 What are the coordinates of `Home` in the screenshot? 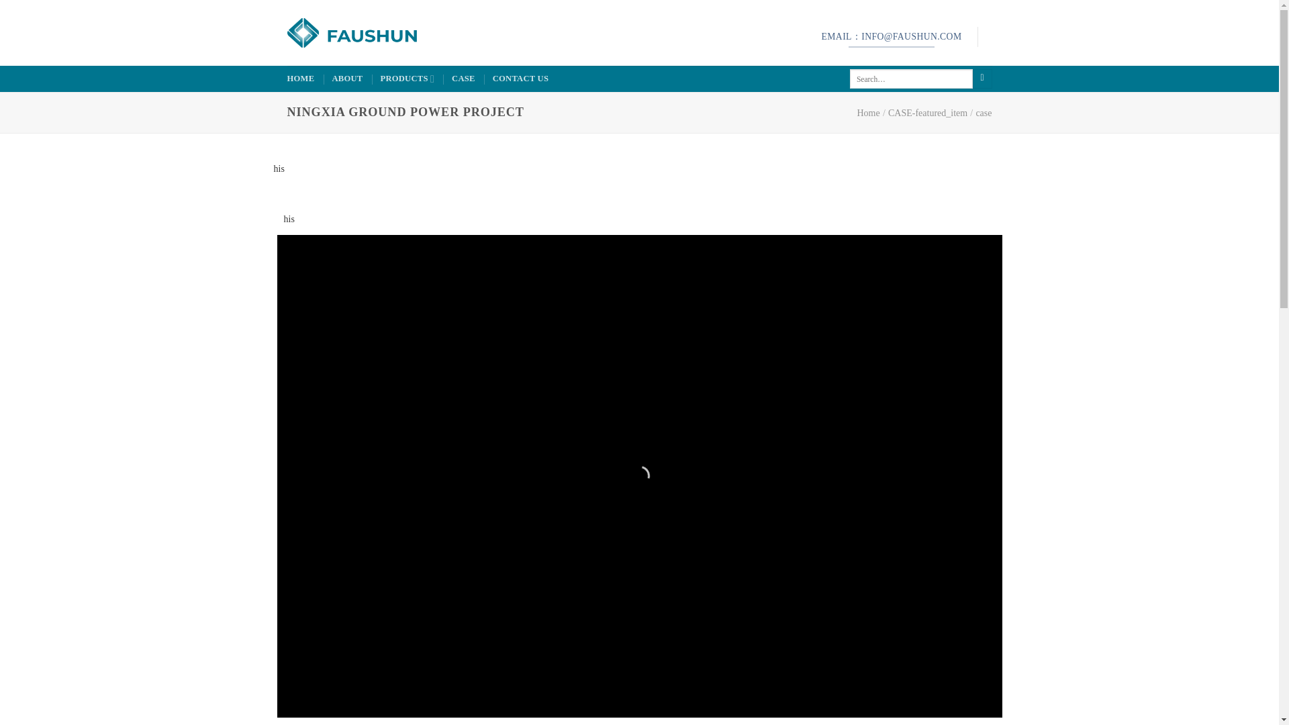 It's located at (867, 113).